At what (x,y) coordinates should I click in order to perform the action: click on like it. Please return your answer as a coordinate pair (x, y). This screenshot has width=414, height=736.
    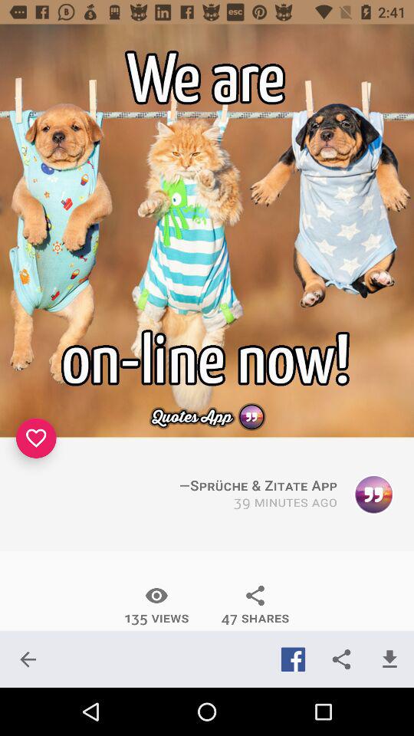
    Looking at the image, I should click on (36, 438).